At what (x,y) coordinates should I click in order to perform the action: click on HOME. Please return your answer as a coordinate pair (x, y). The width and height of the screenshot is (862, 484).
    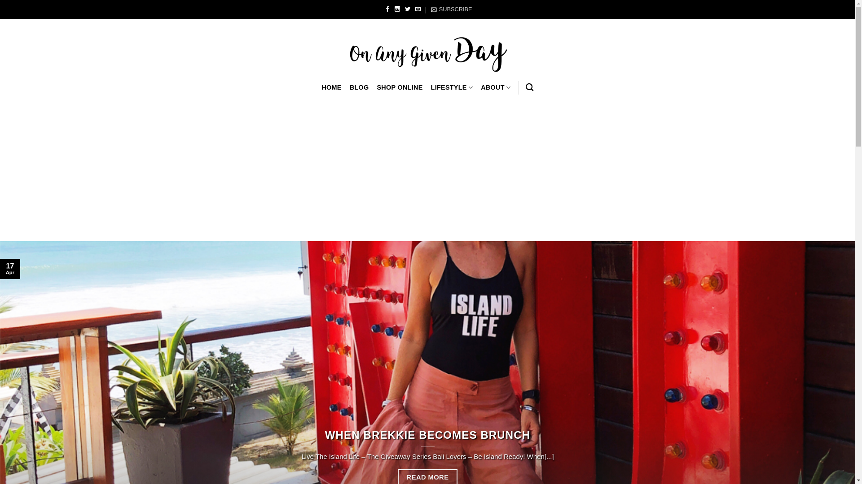
    Looking at the image, I should click on (331, 88).